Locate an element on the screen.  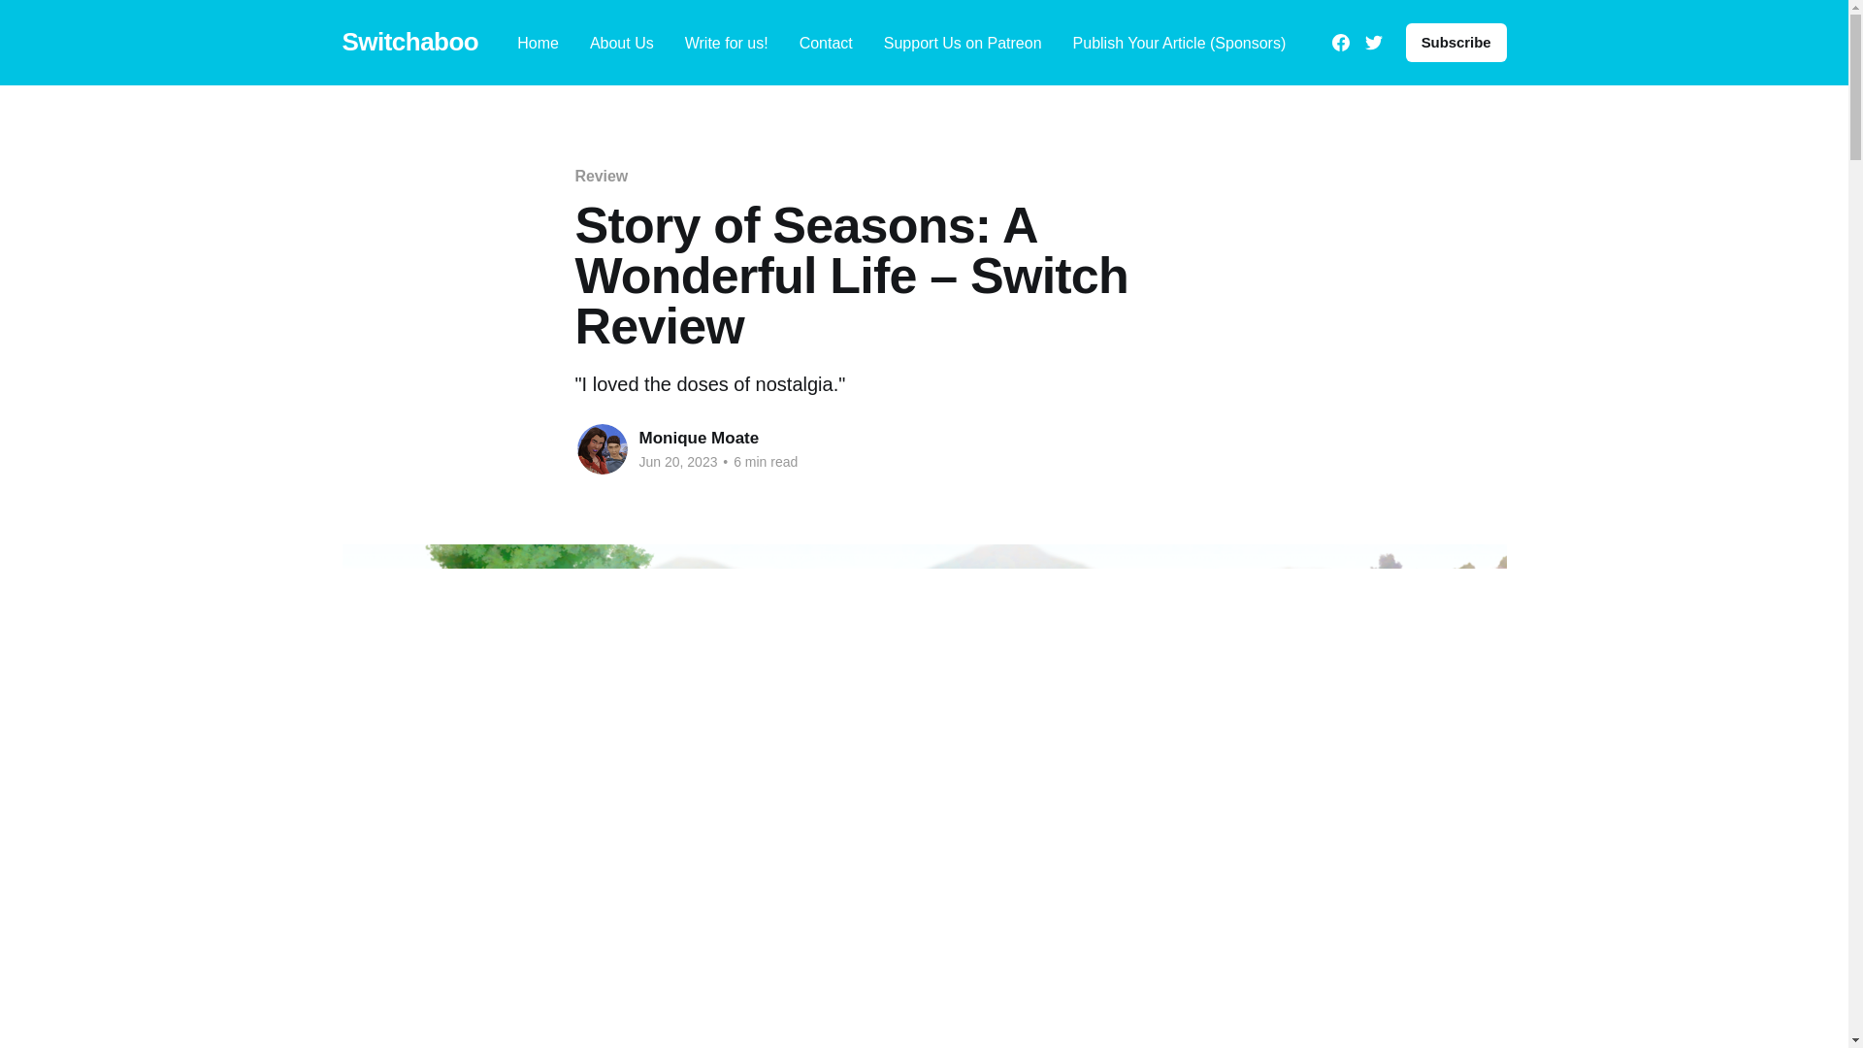
Subscribe is located at coordinates (1456, 42).